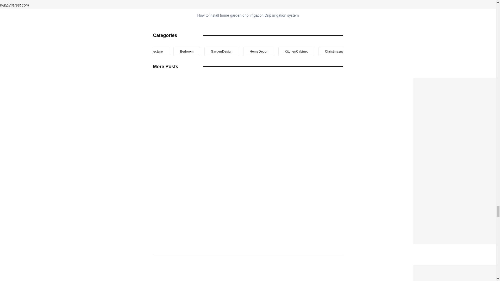 This screenshot has width=500, height=281. Describe the element at coordinates (222, 52) in the screenshot. I see `GardenDesign` at that location.